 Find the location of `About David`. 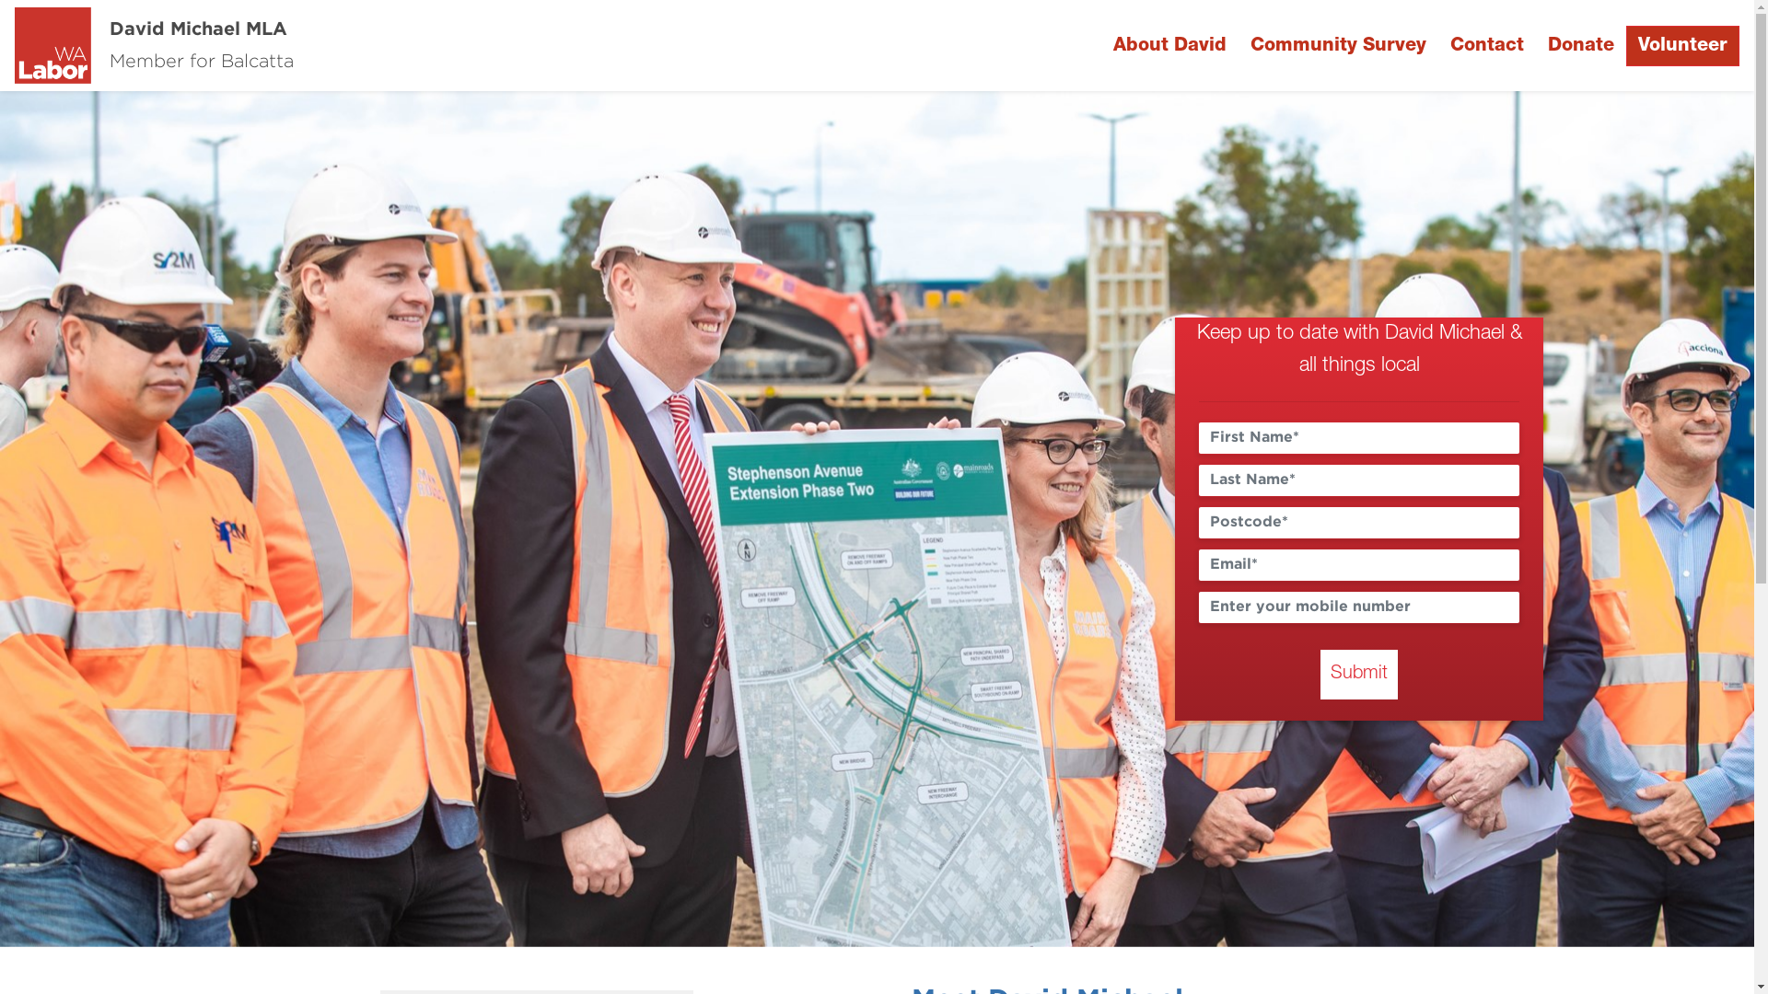

About David is located at coordinates (1169, 46).